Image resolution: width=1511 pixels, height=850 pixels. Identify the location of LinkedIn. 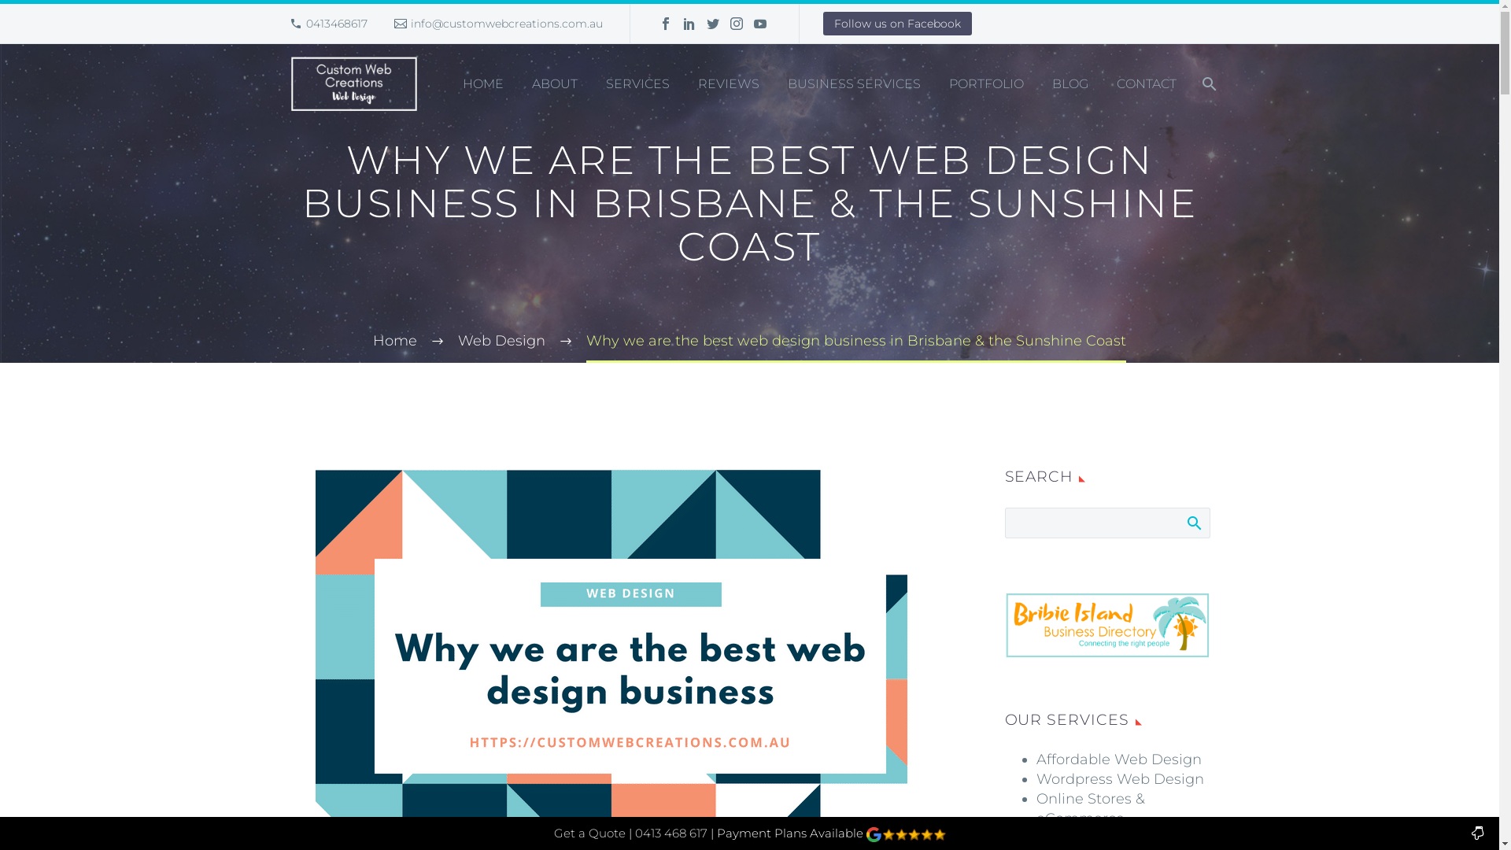
(689, 24).